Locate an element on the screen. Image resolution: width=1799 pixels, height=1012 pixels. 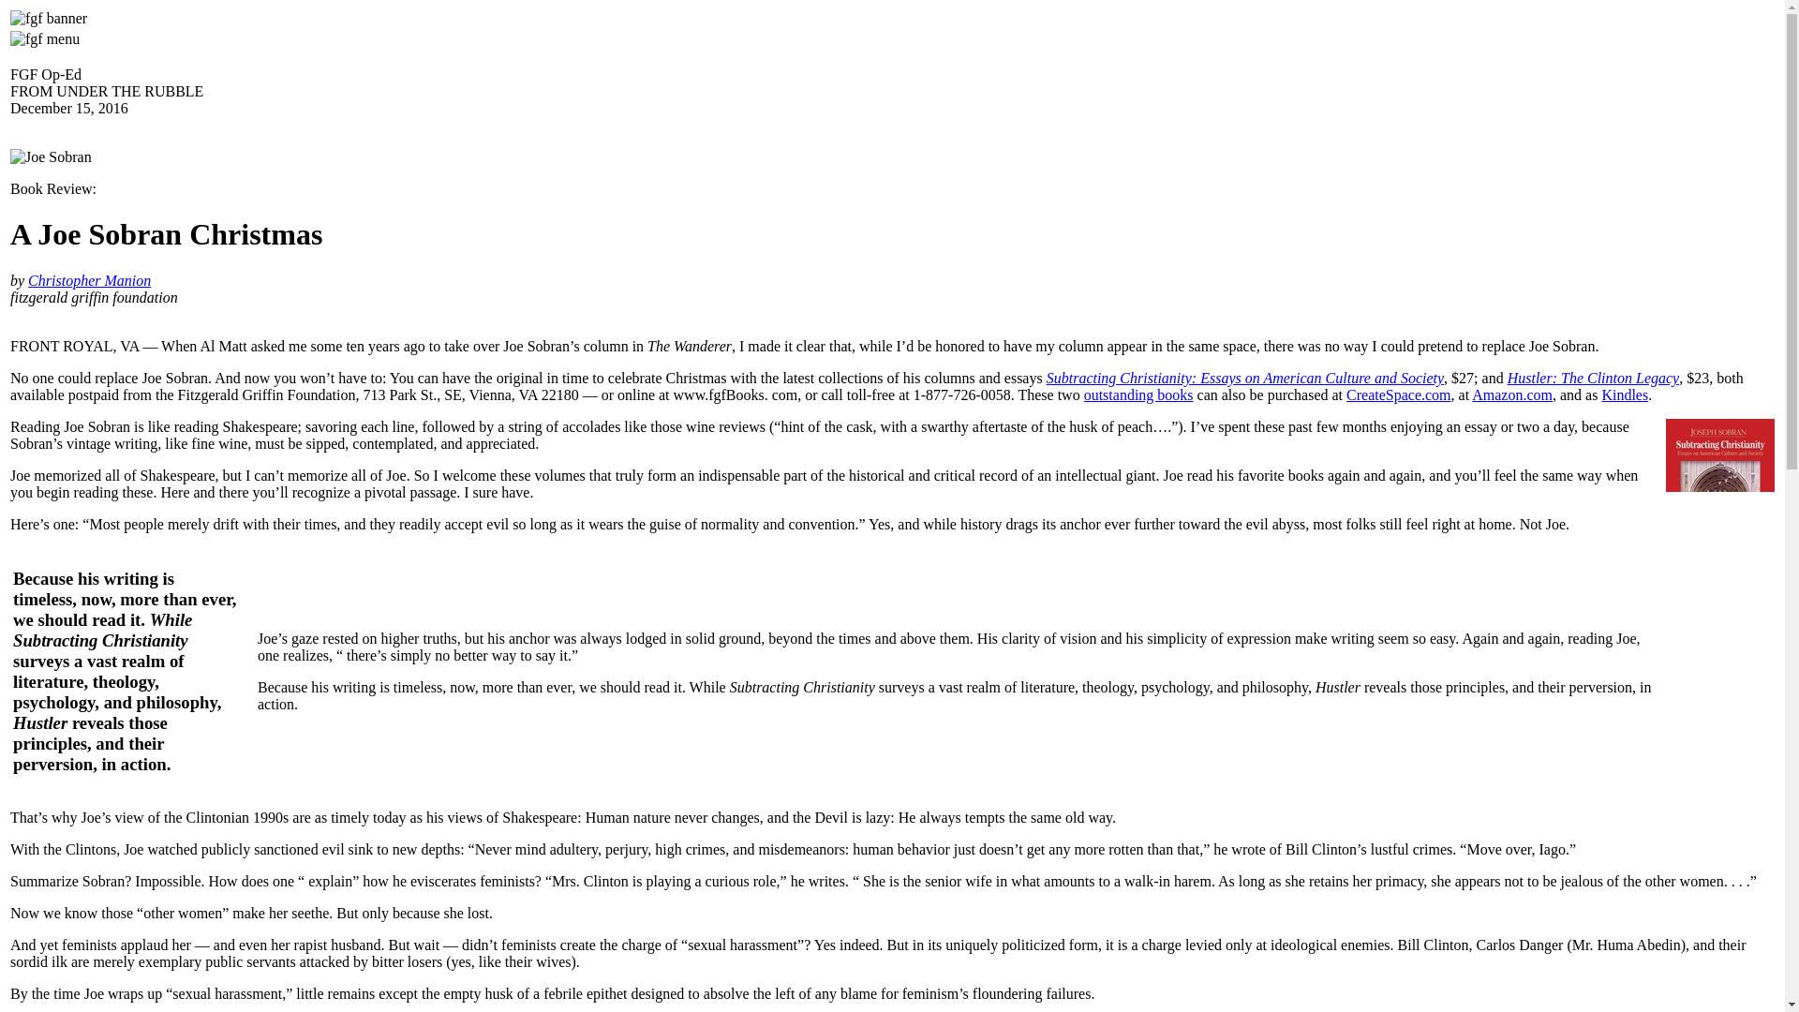
CreateSpace.com is located at coordinates (1398, 394).